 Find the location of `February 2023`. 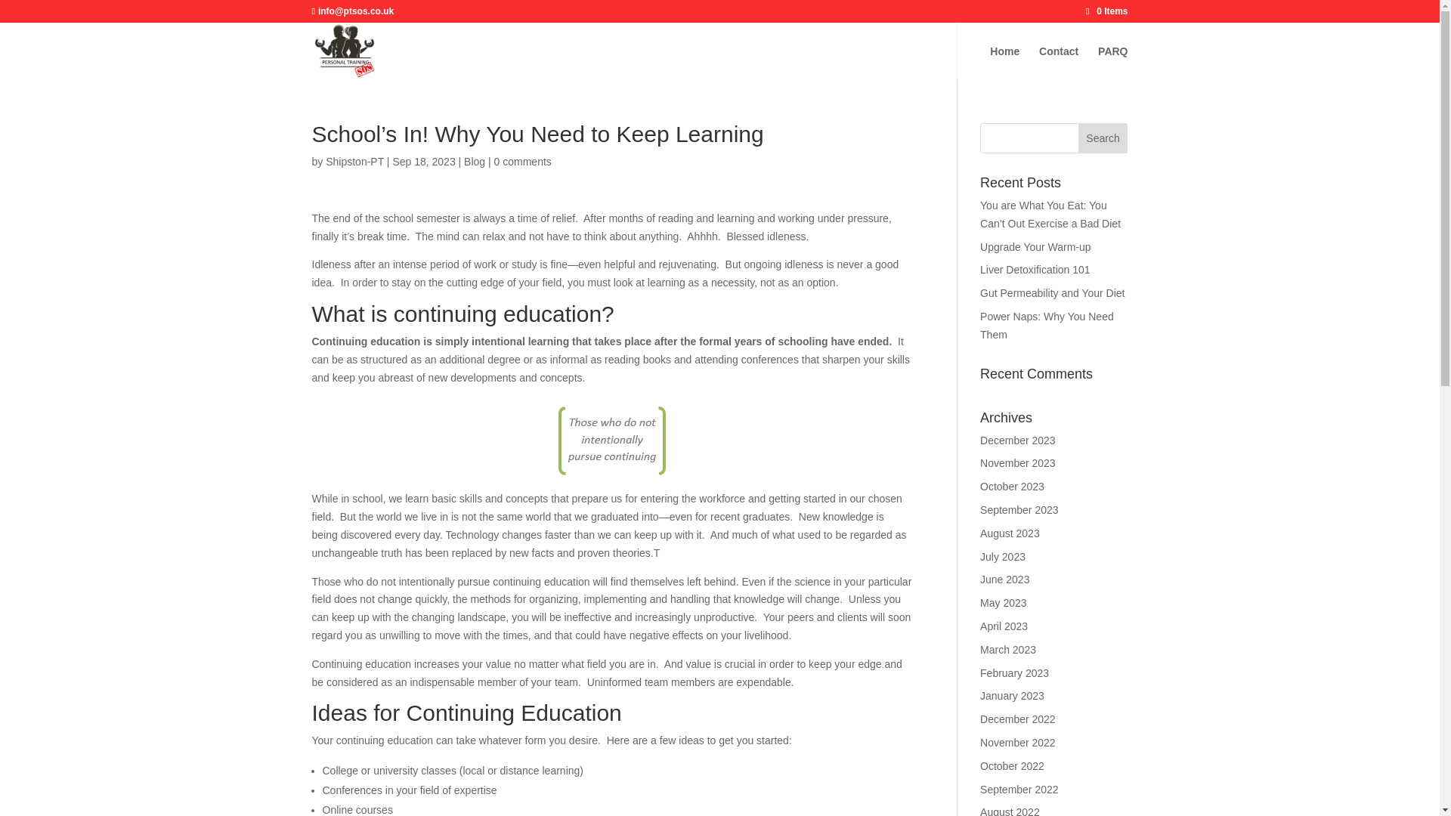

February 2023 is located at coordinates (1014, 672).